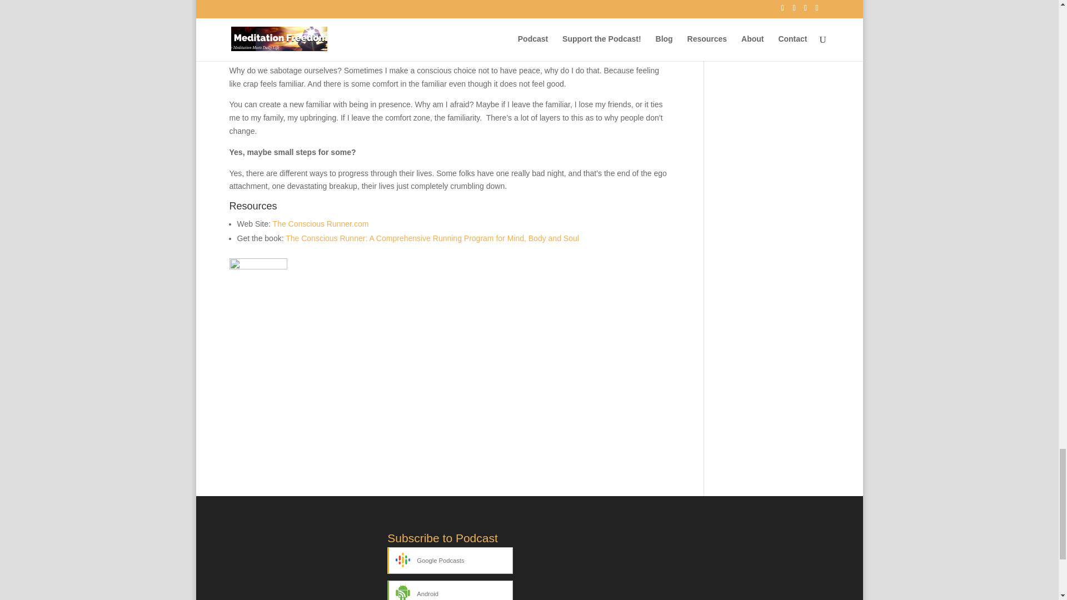 The width and height of the screenshot is (1067, 600). What do you see at coordinates (449, 560) in the screenshot?
I see `Subscribe on Google Podcasts` at bounding box center [449, 560].